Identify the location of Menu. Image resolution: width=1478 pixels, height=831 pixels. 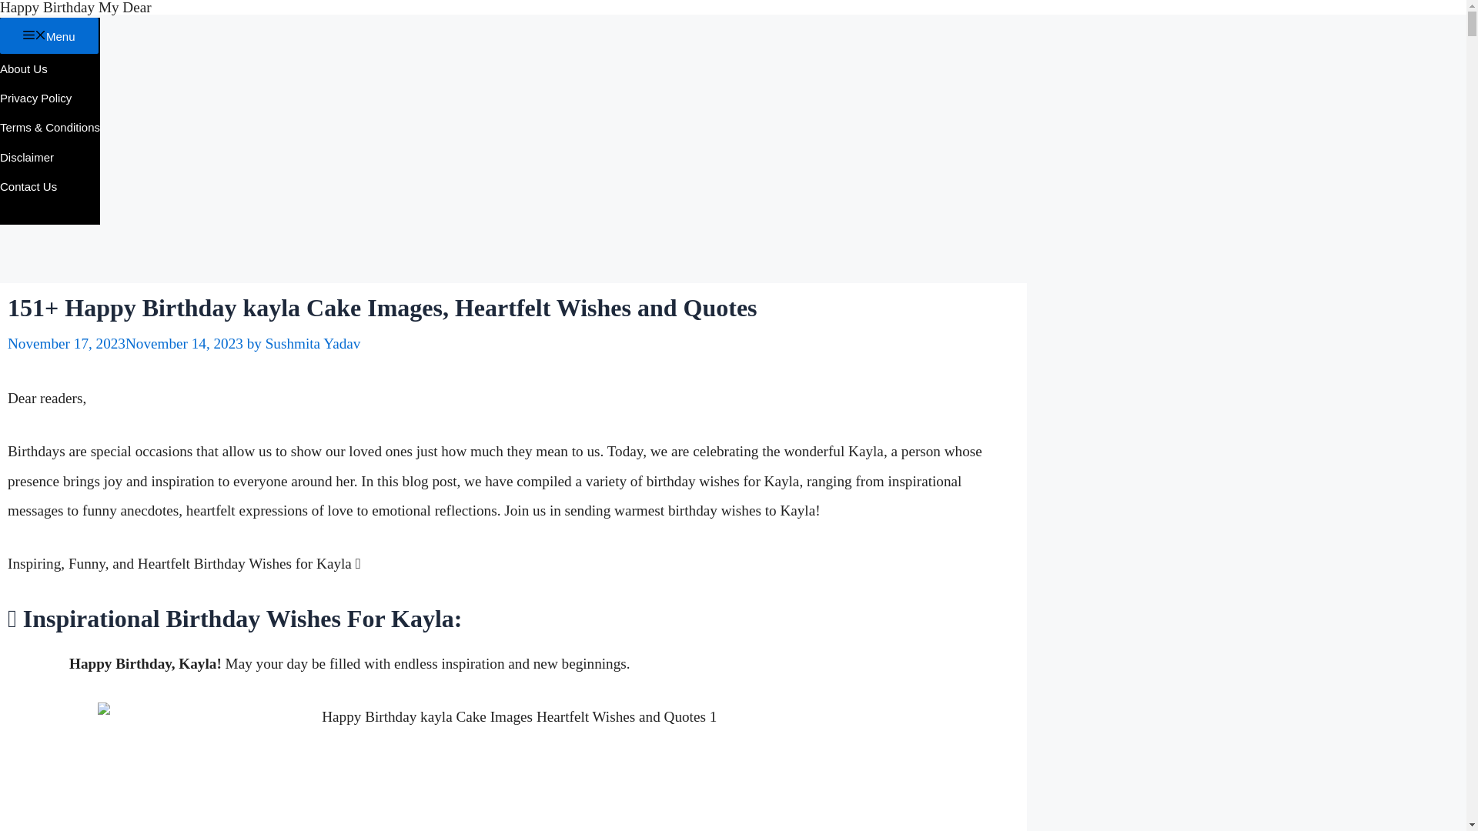
(49, 35).